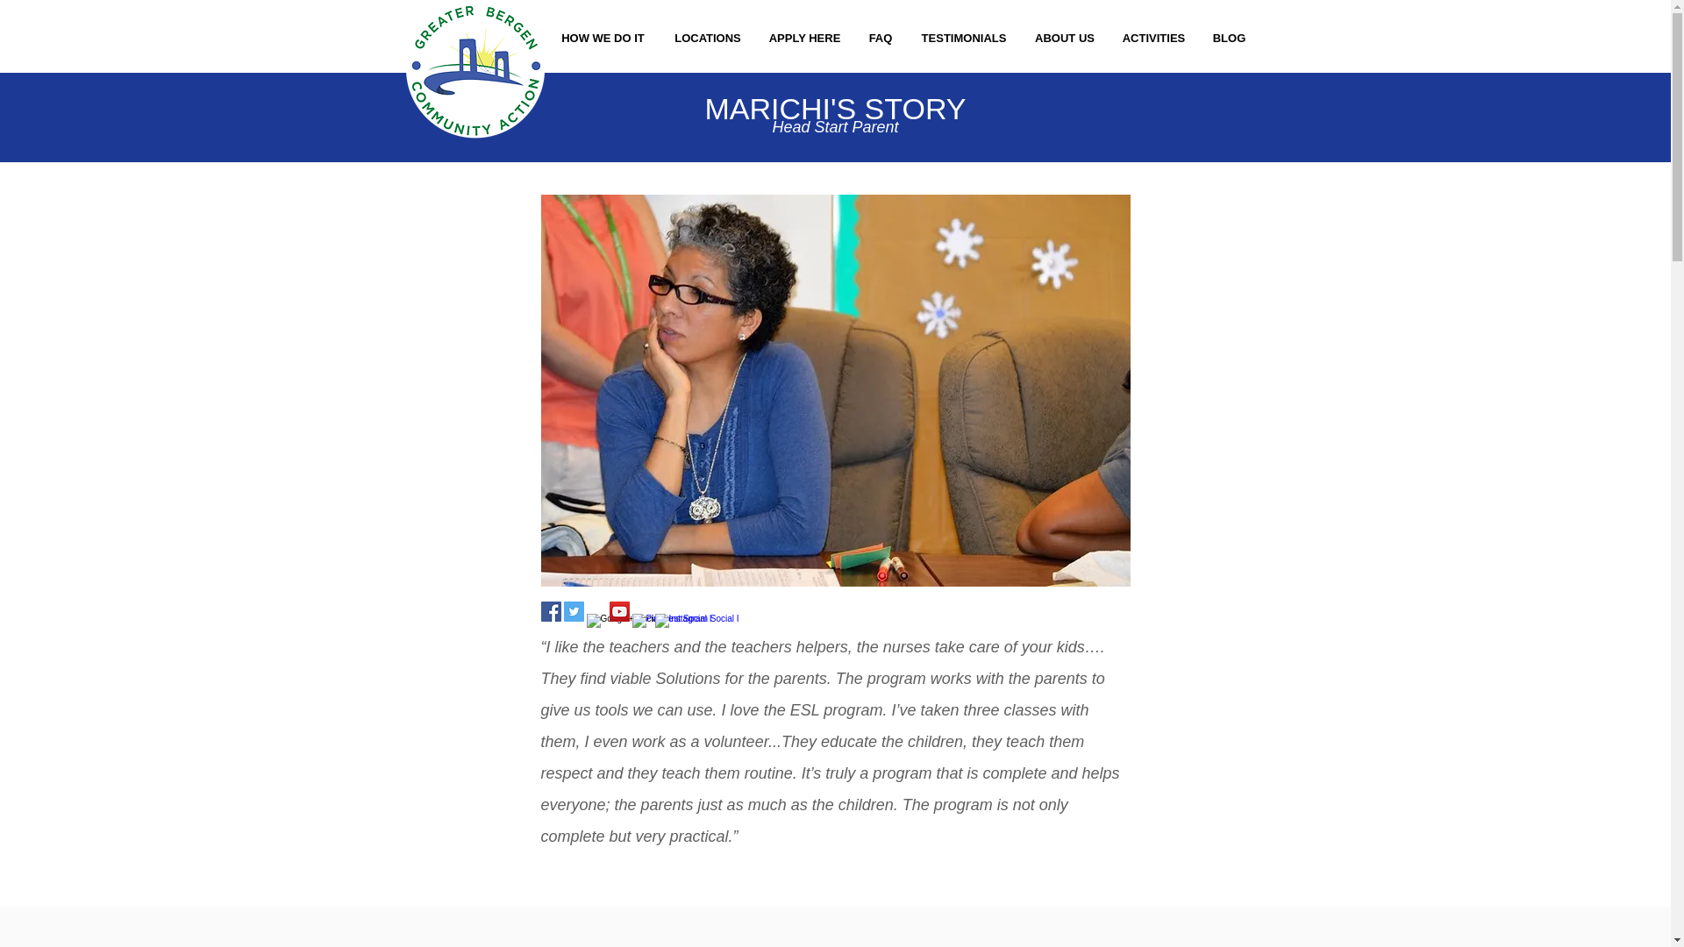 This screenshot has height=947, width=1684. Describe the element at coordinates (1152, 39) in the screenshot. I see `ACTIVITIES` at that location.